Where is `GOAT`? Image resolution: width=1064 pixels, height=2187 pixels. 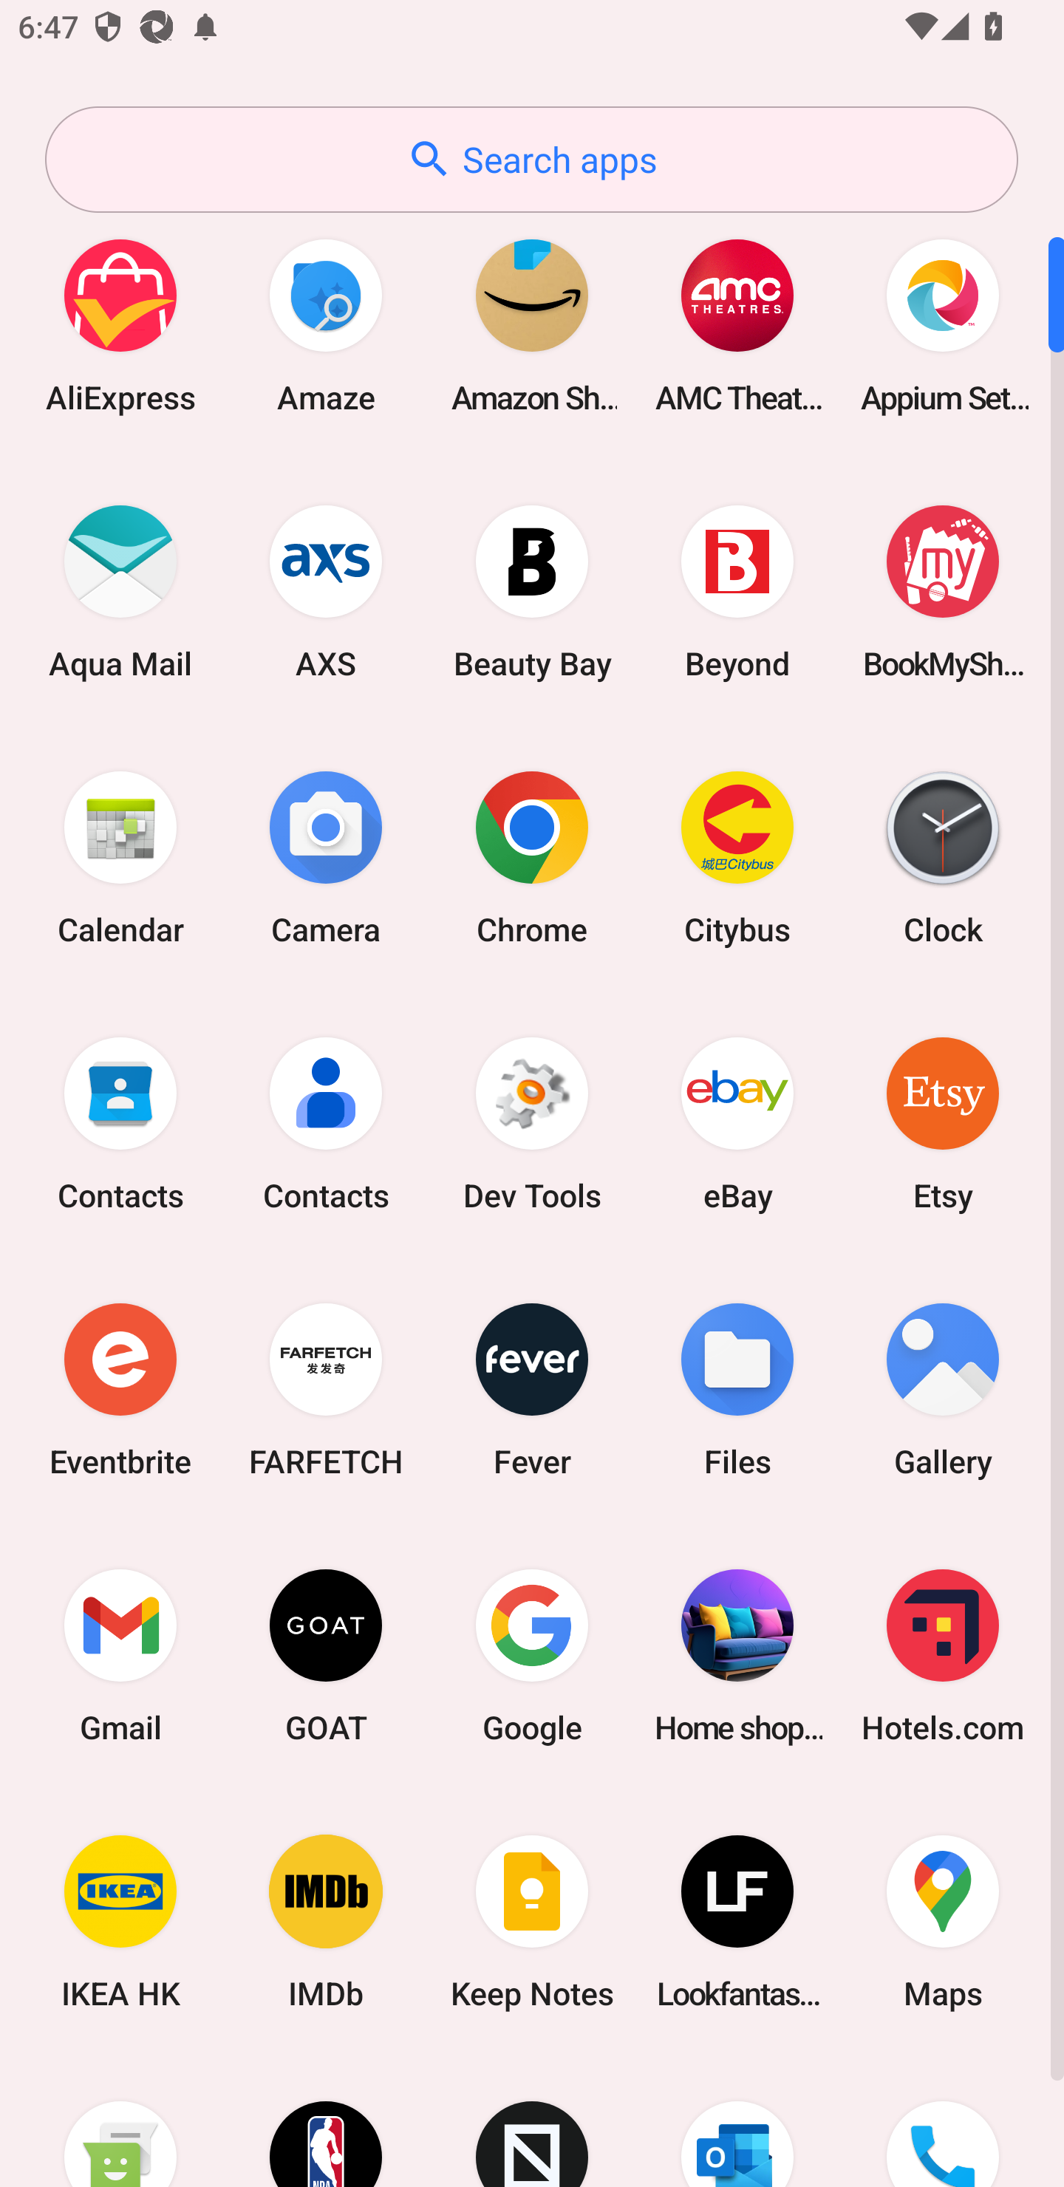
GOAT is located at coordinates (326, 1655).